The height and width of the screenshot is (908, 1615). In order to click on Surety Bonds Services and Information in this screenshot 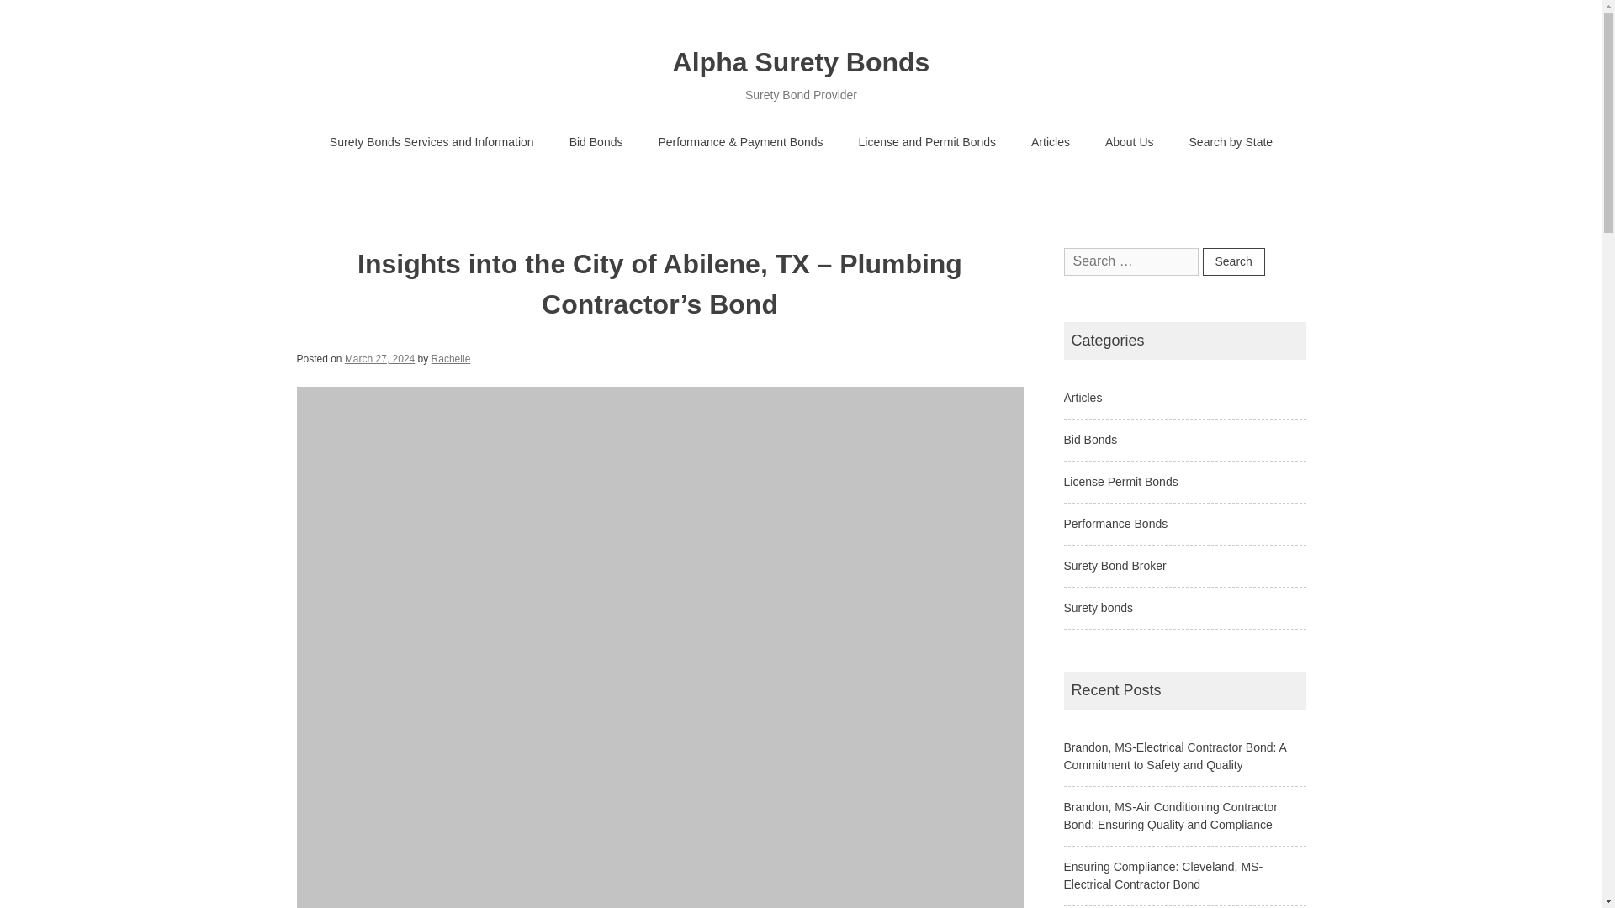, I will do `click(432, 143)`.